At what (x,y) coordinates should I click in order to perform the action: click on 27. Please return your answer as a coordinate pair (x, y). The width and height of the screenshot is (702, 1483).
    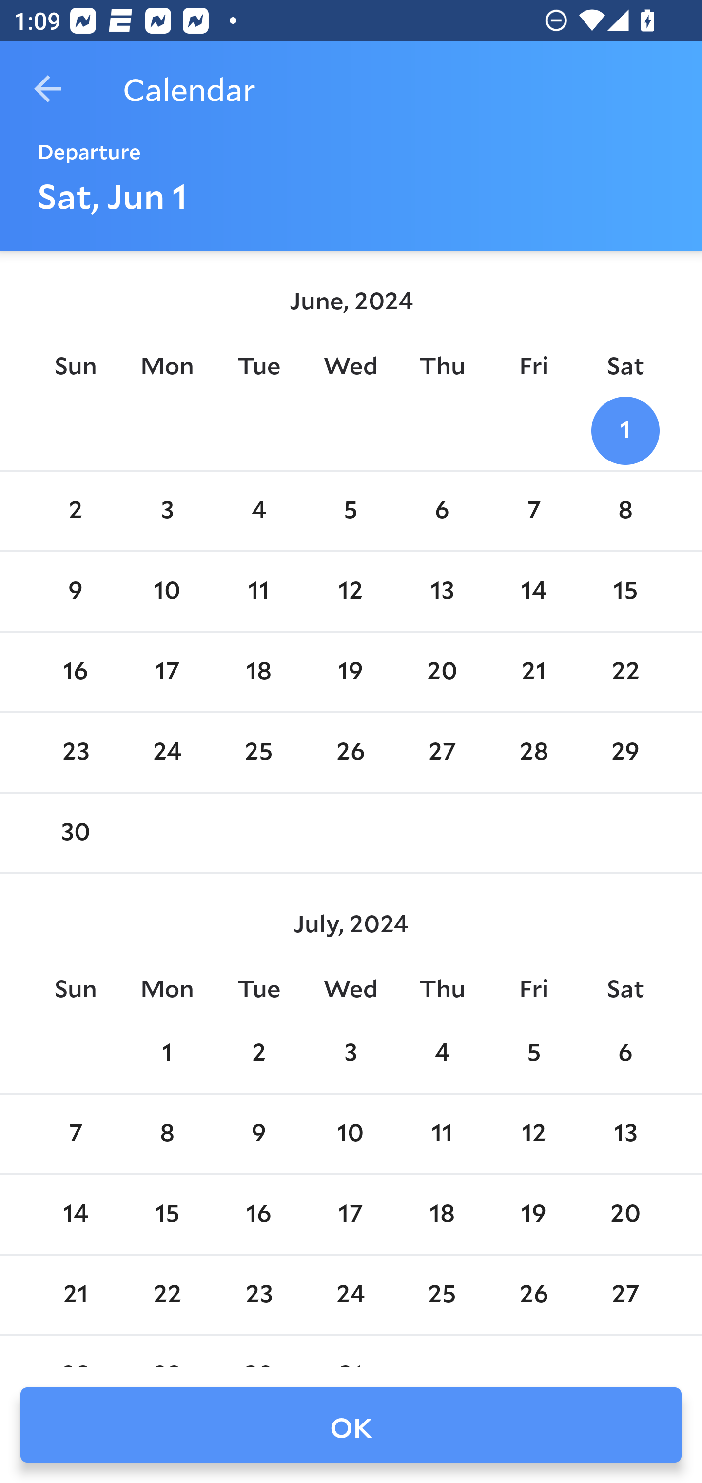
    Looking at the image, I should click on (442, 753).